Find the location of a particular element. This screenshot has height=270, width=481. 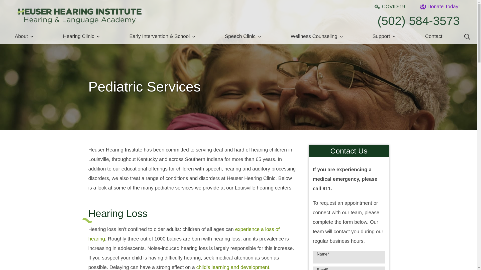

About is located at coordinates (24, 36).